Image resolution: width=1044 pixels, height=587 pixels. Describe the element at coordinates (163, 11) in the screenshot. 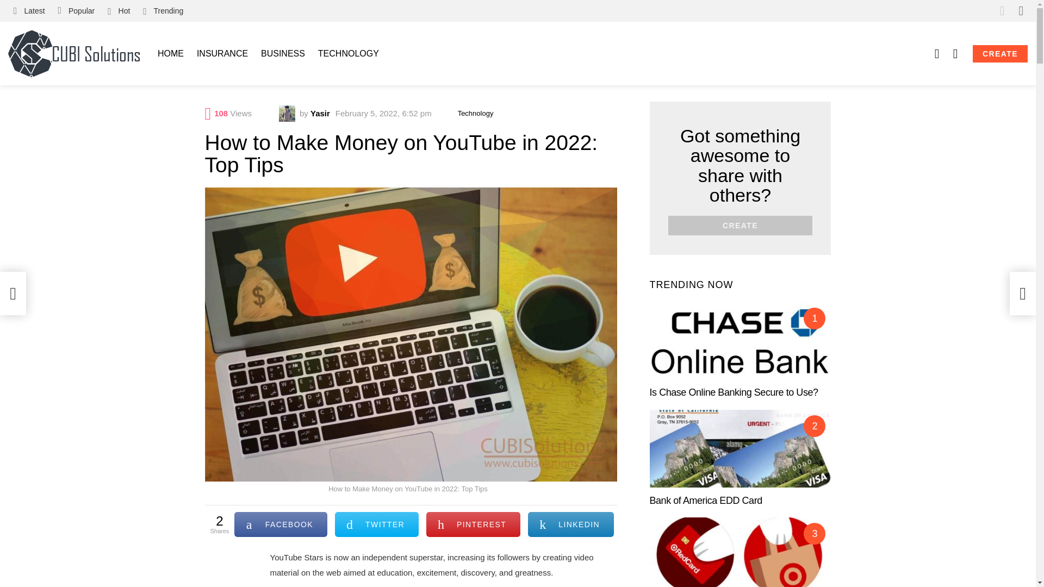

I see `Trending` at that location.